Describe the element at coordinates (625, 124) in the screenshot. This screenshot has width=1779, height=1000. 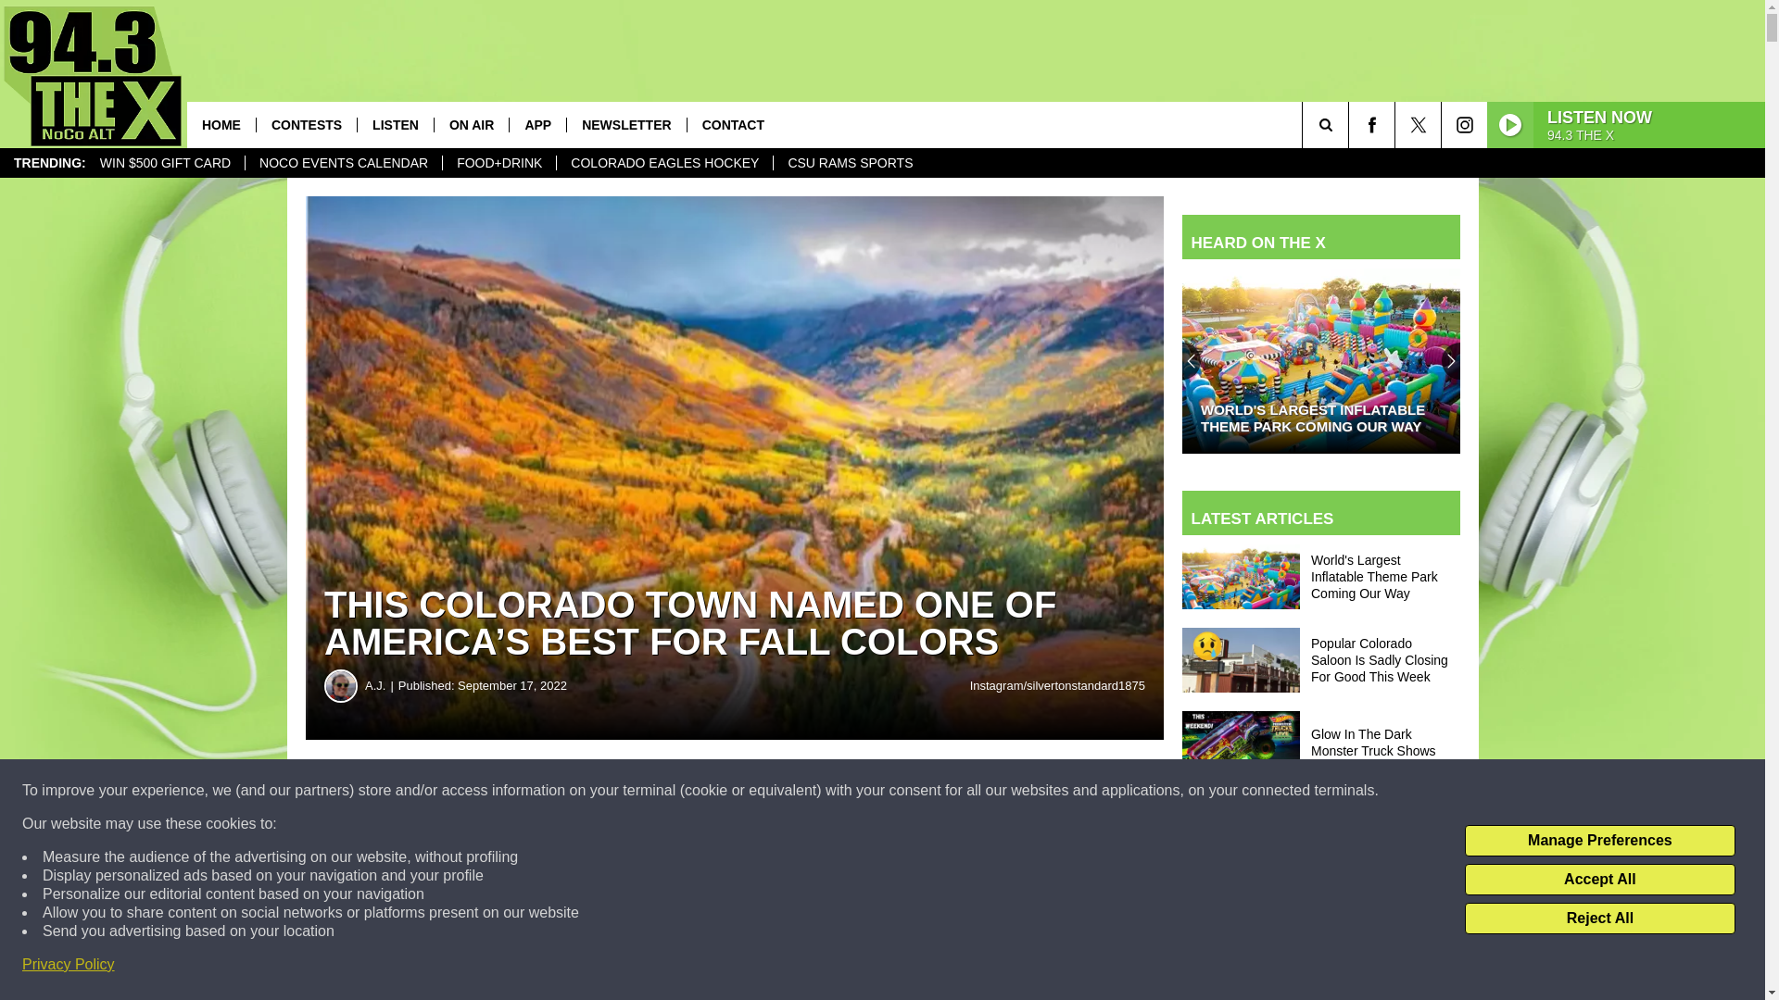
I see `NEWSLETTER` at that location.